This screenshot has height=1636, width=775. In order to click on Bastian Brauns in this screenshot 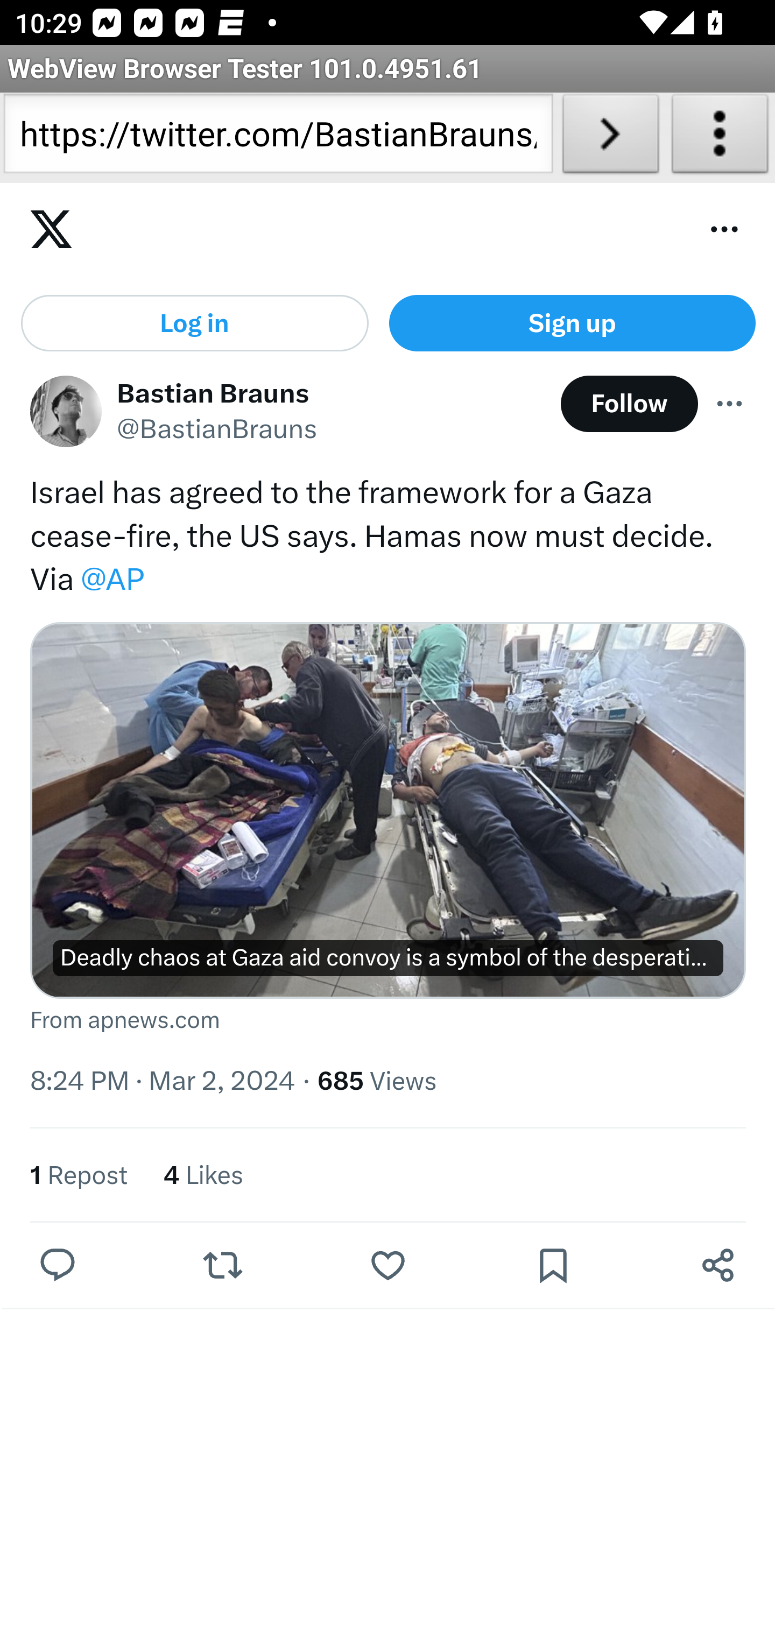, I will do `click(214, 393)`.